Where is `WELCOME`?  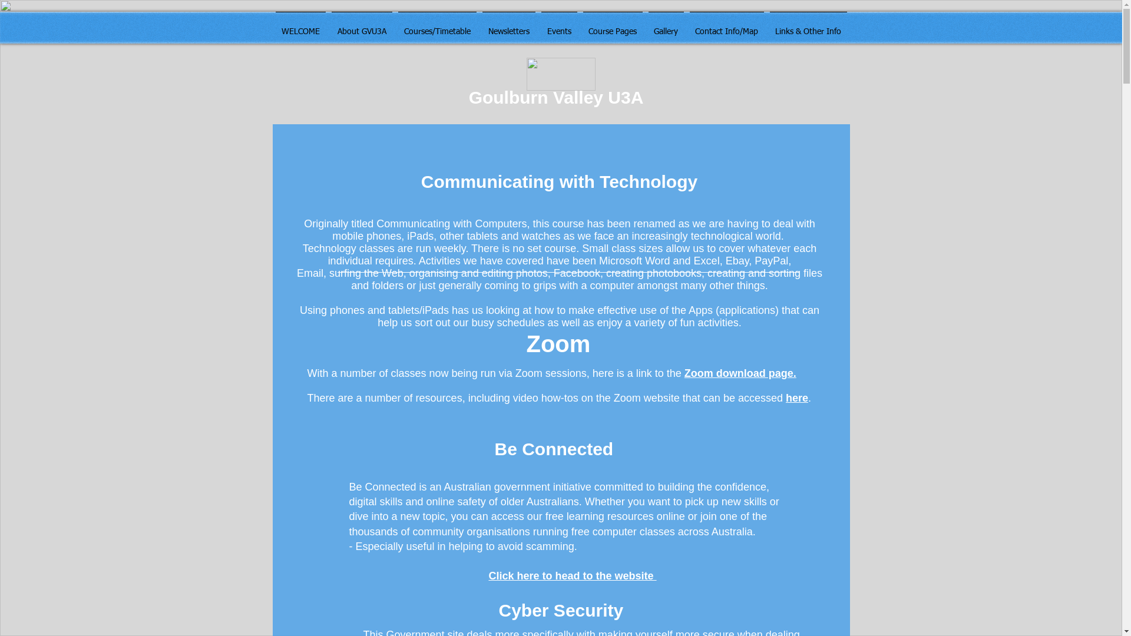
WELCOME is located at coordinates (300, 26).